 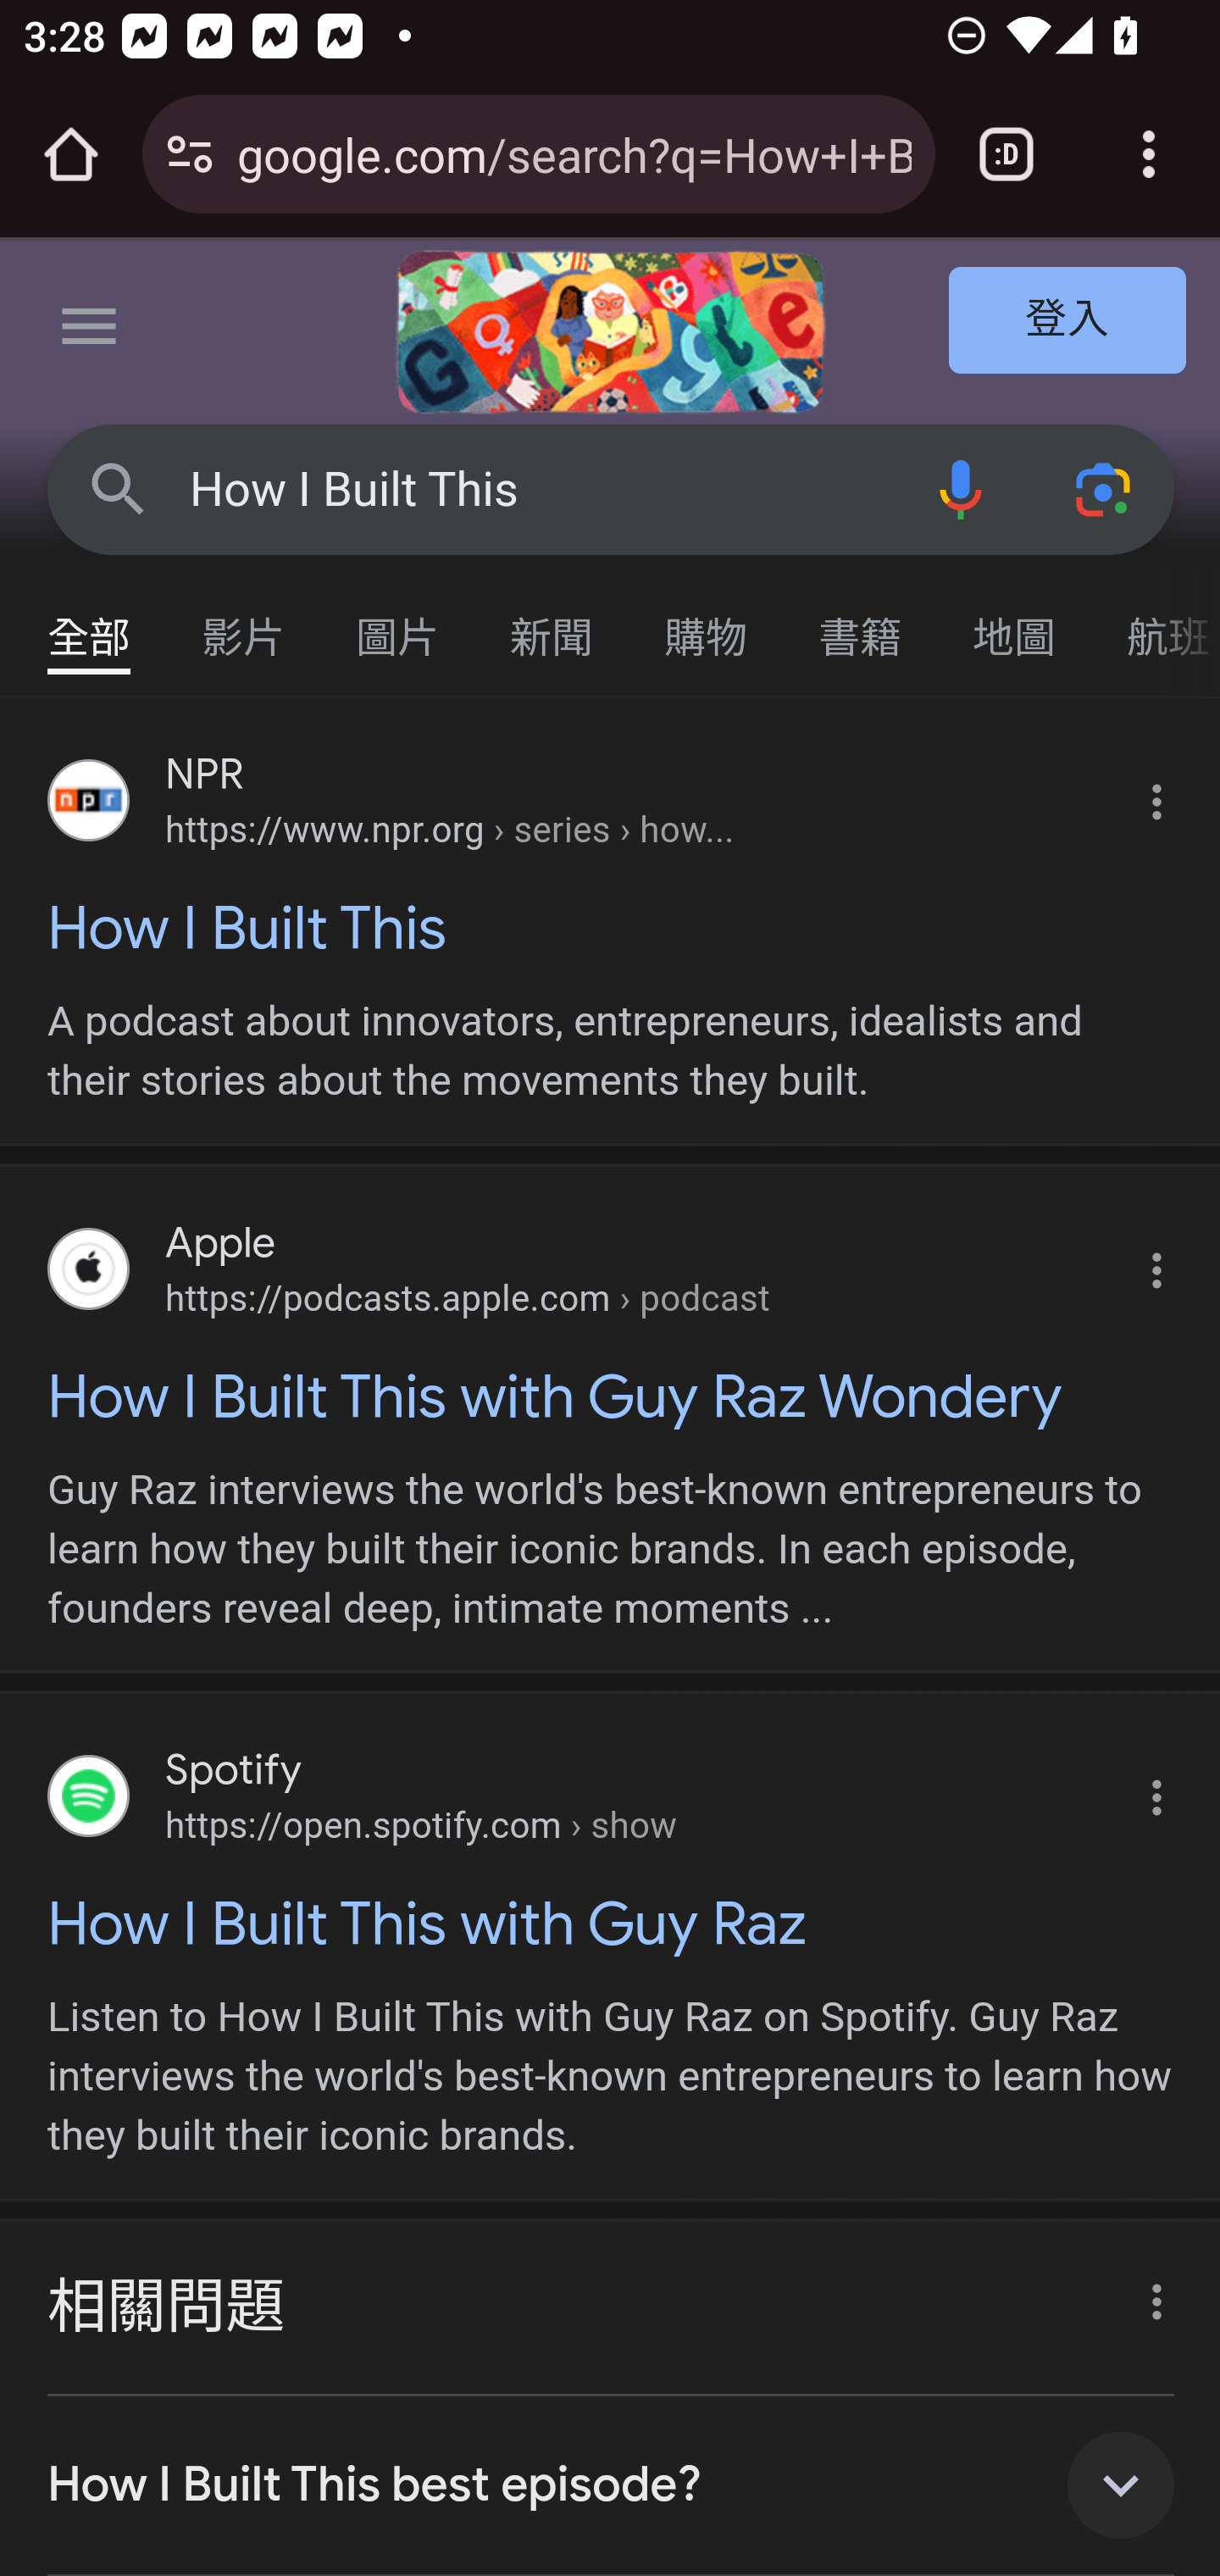 What do you see at coordinates (707, 622) in the screenshot?
I see `購物` at bounding box center [707, 622].